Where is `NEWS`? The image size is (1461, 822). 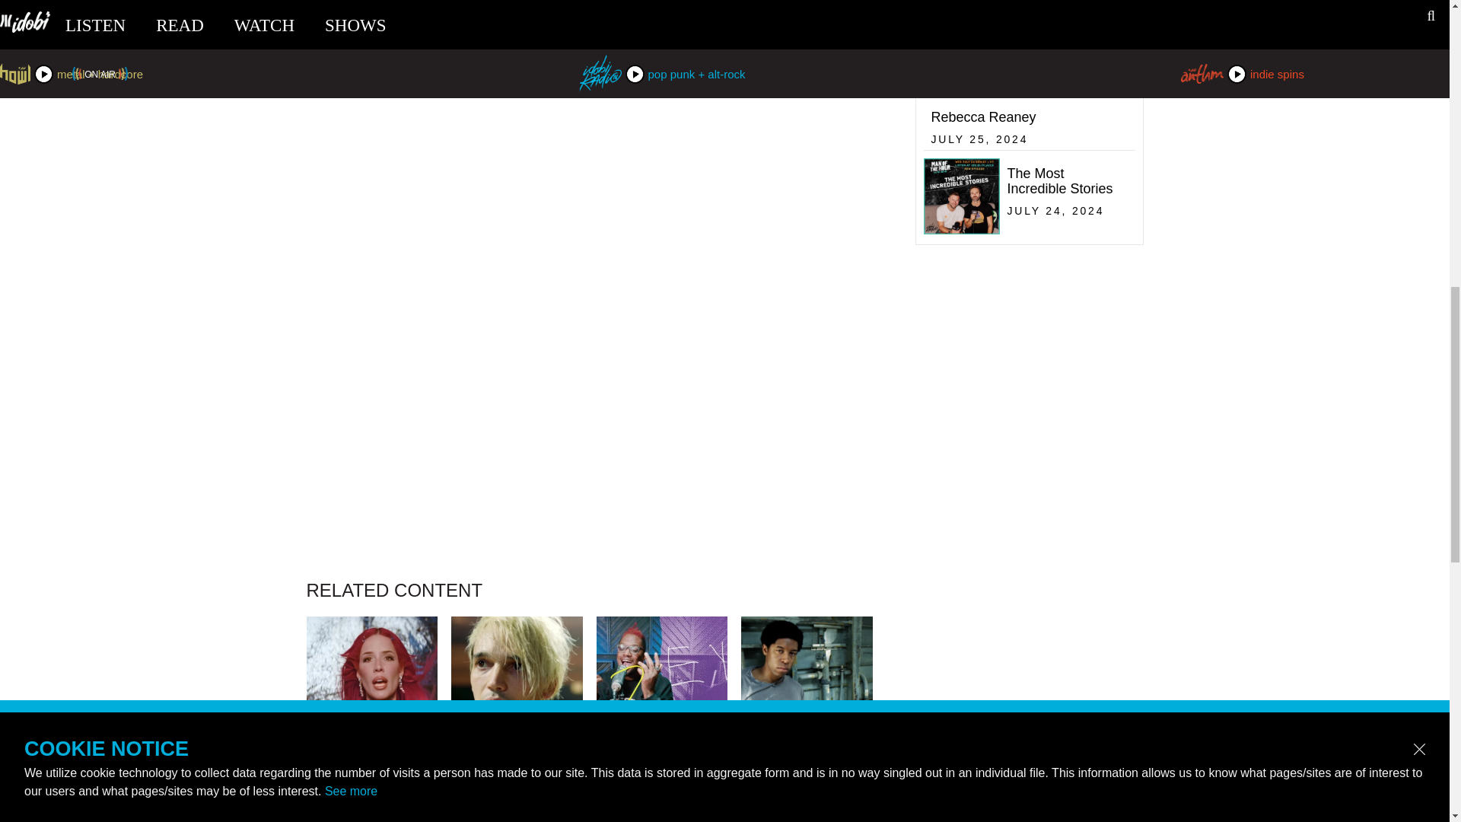
NEWS is located at coordinates (807, 789).